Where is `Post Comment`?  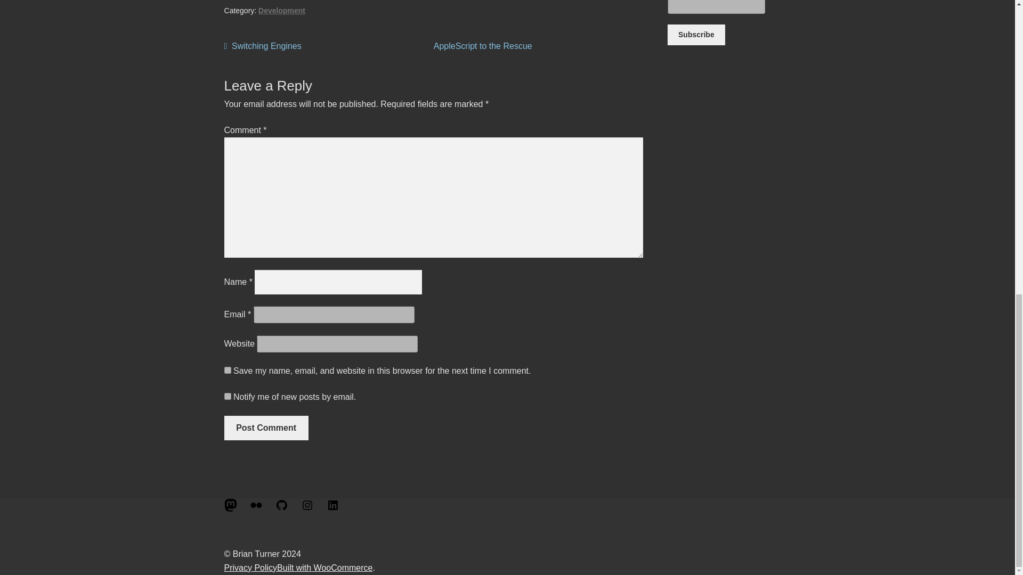 Post Comment is located at coordinates (696, 39).